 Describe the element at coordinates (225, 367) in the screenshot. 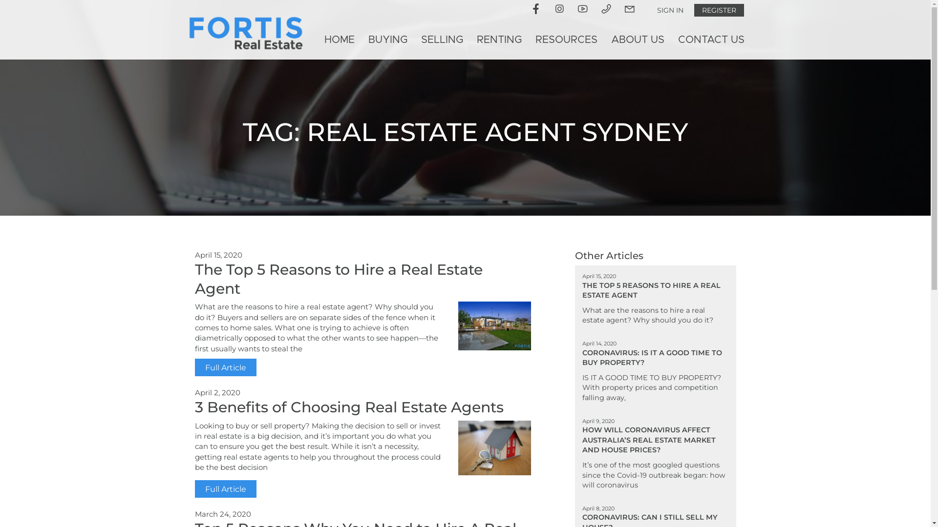

I see `Full Article` at that location.